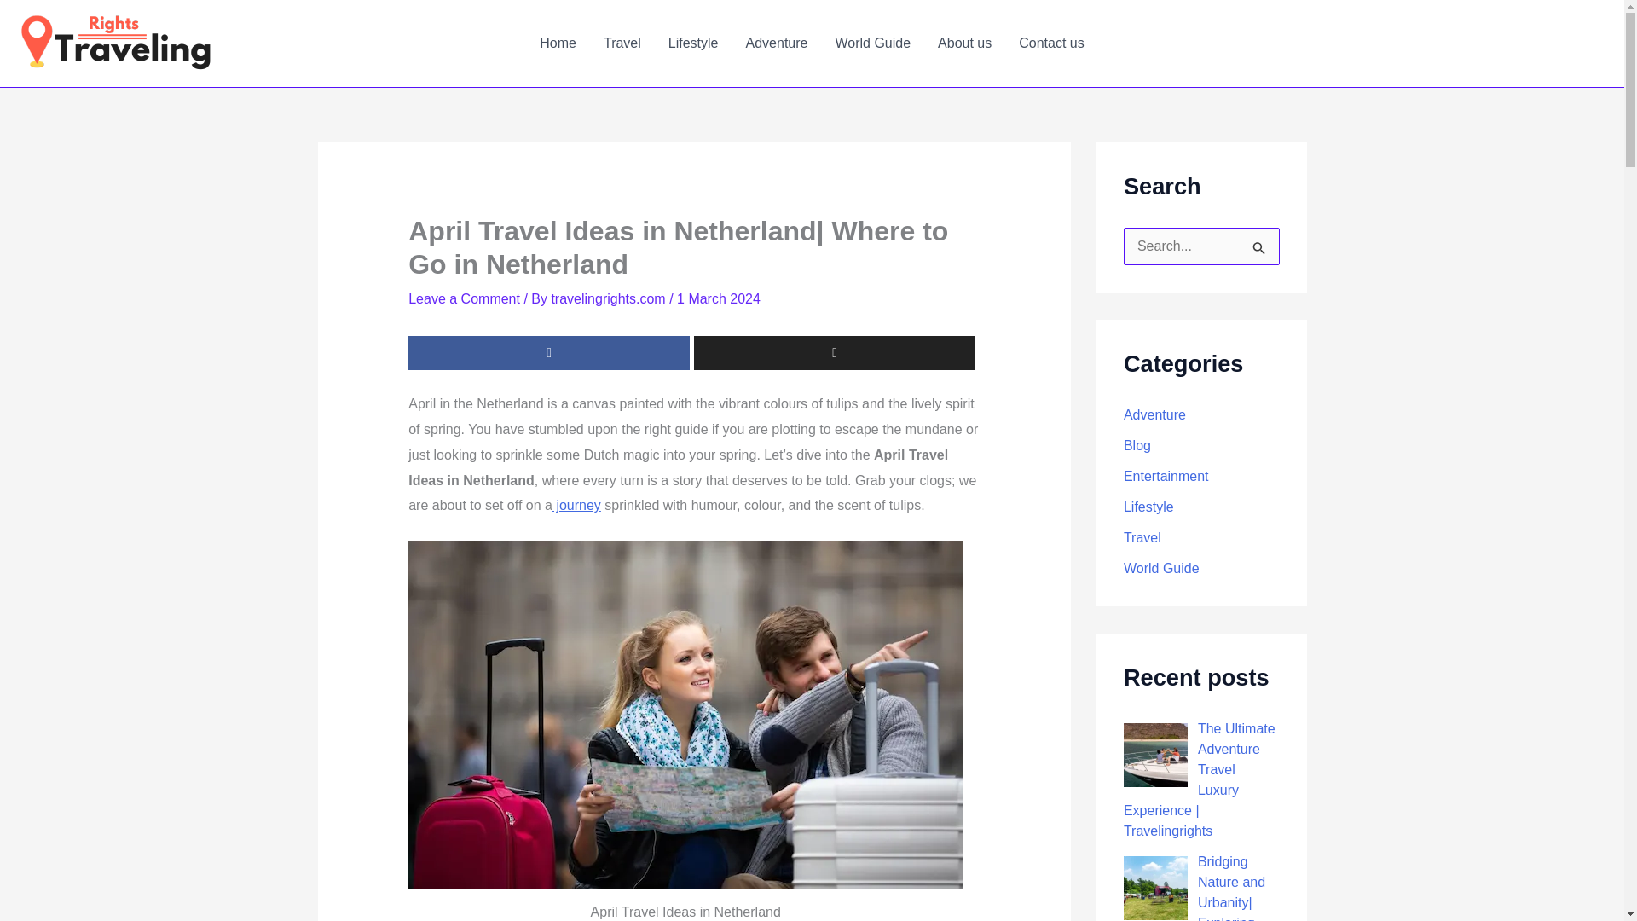  Describe the element at coordinates (610, 298) in the screenshot. I see `View all posts by travelingrights.com` at that location.